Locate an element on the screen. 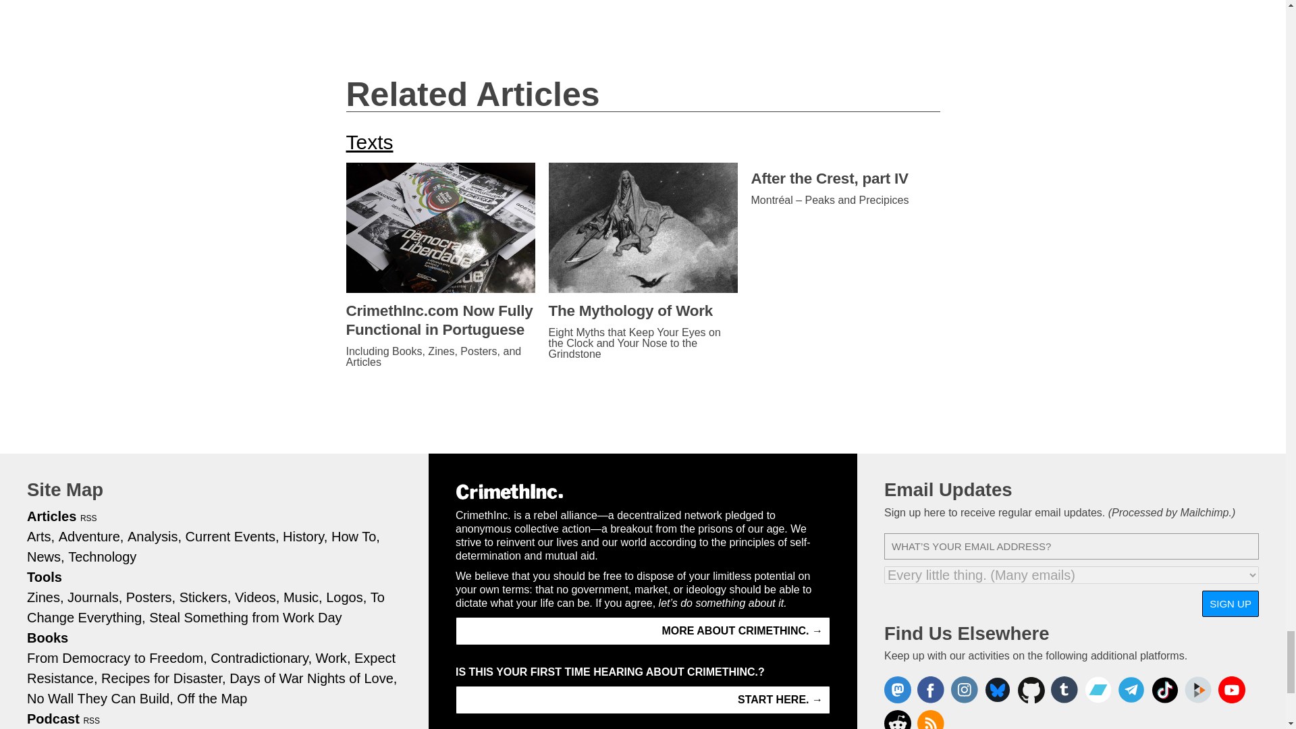 This screenshot has width=1296, height=729. Articles is located at coordinates (51, 516).